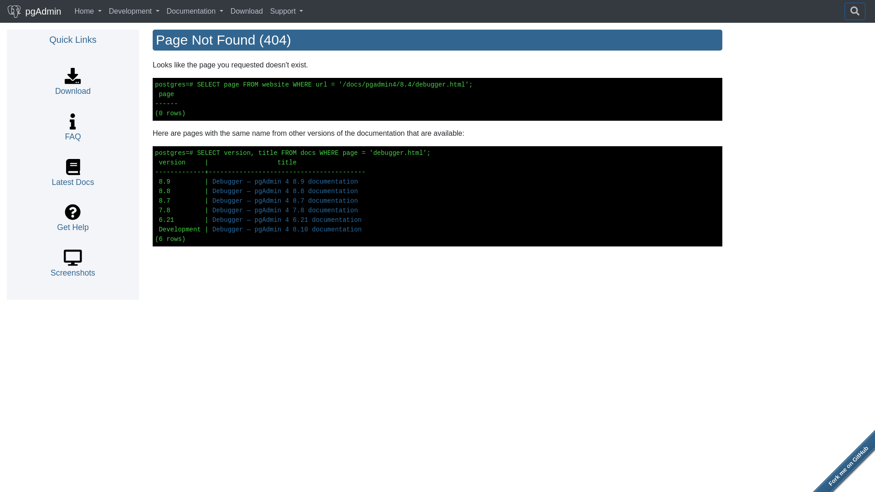 This screenshot has width=875, height=492. I want to click on pgAdmin, so click(34, 11).